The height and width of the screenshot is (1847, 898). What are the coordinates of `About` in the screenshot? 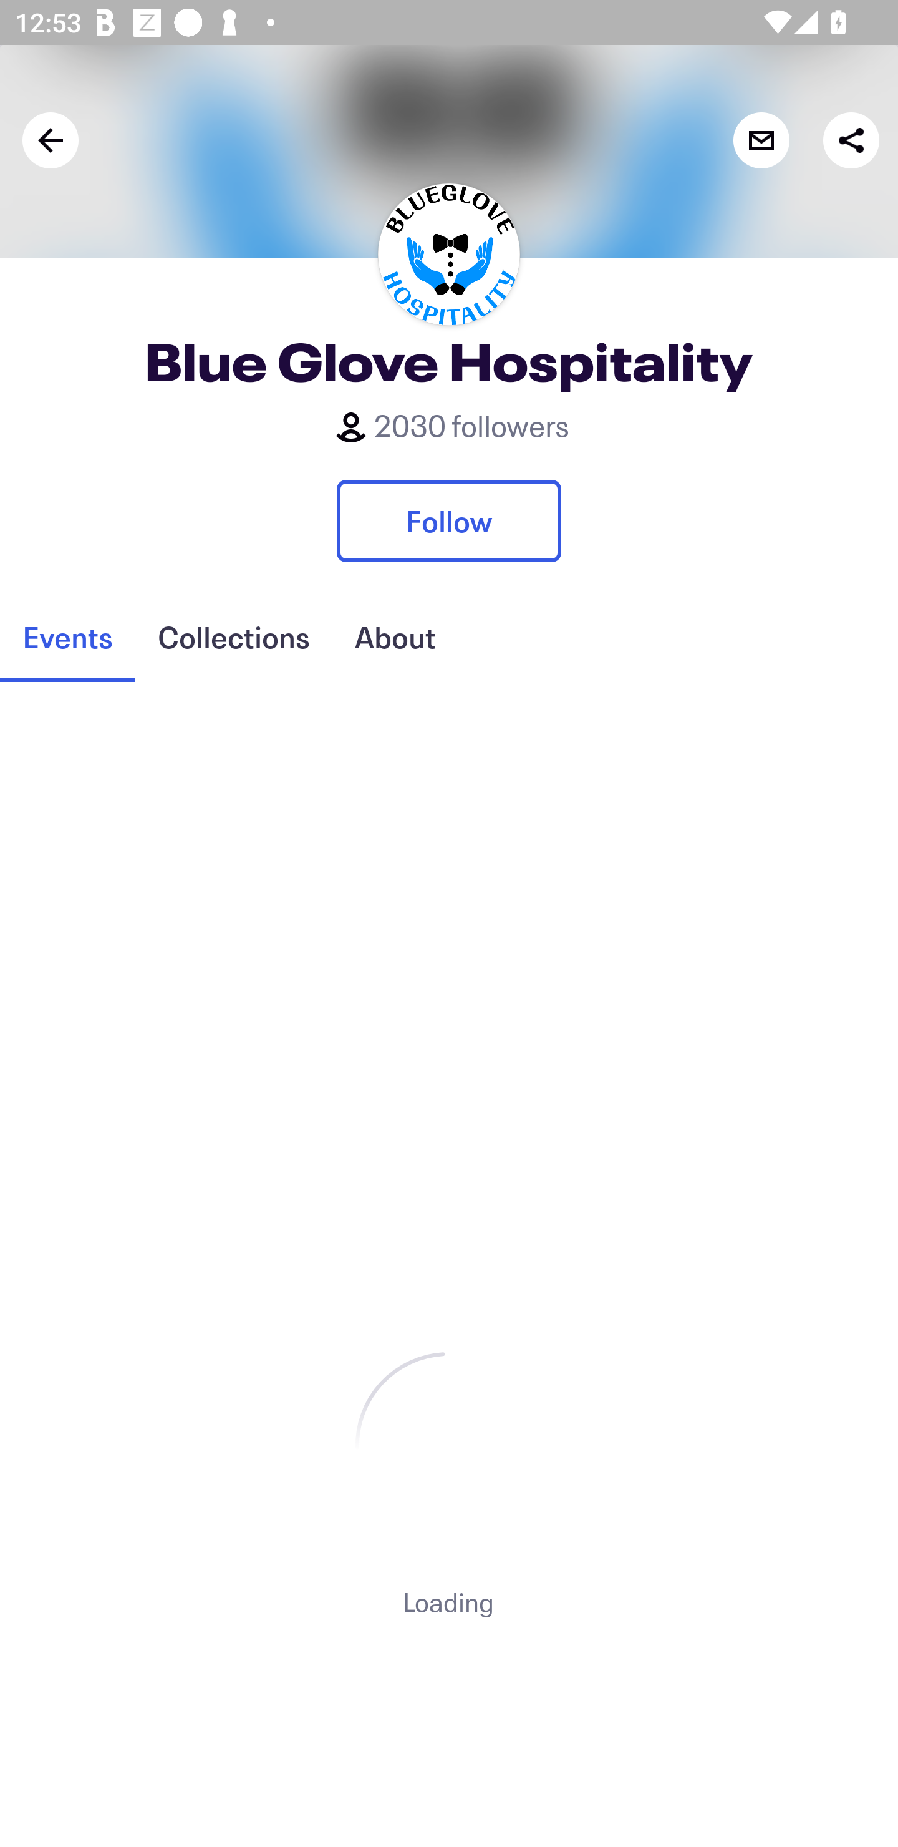 It's located at (395, 637).